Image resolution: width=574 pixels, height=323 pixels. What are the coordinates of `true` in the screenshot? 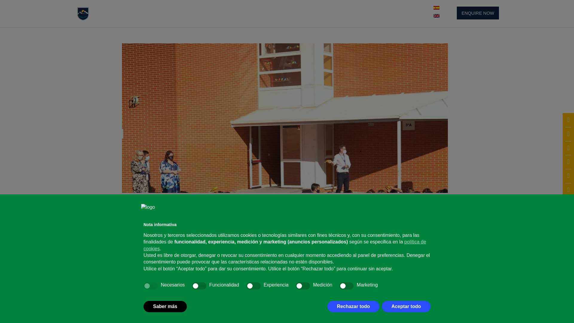 It's located at (151, 286).